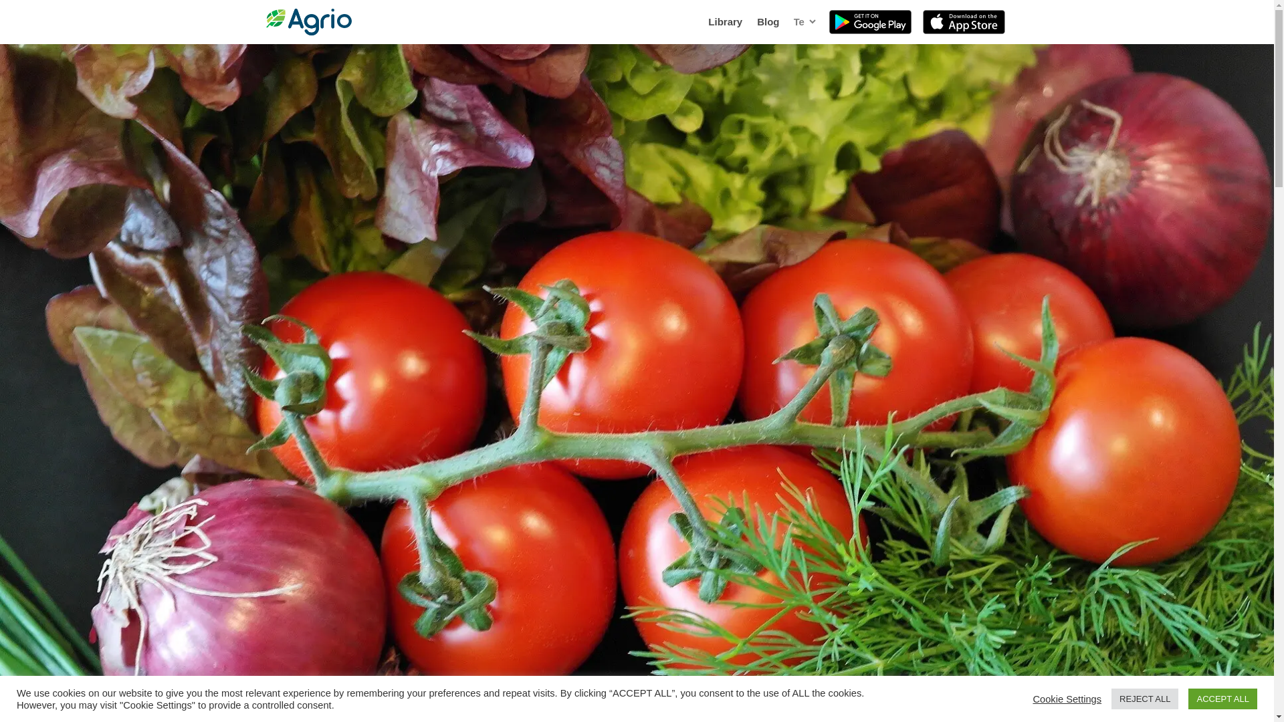  Describe the element at coordinates (768, 21) in the screenshot. I see `Blog` at that location.